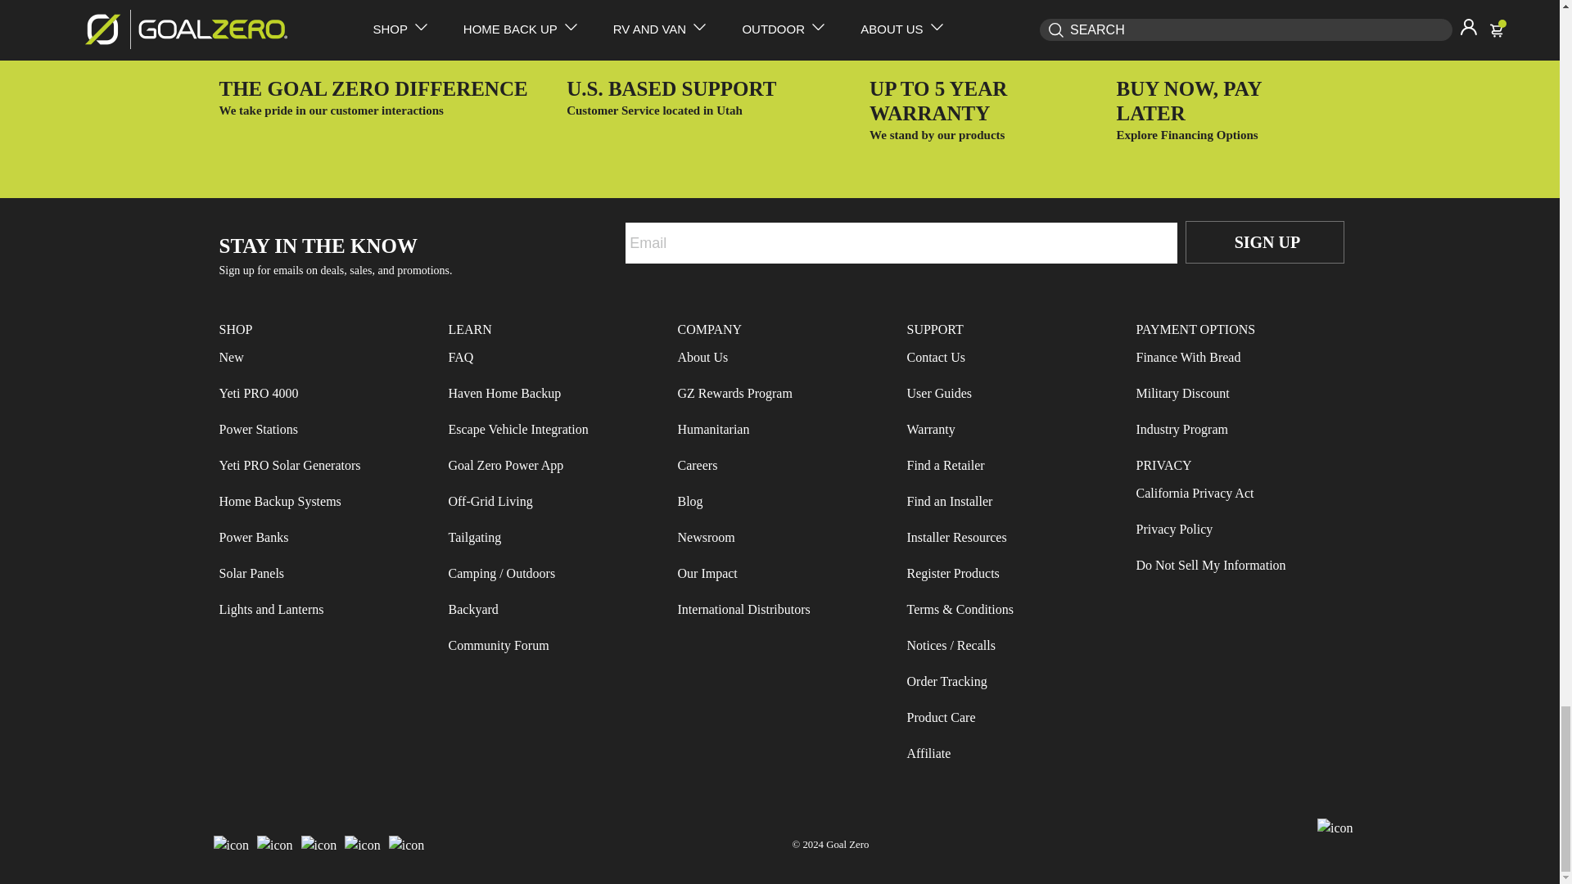 The width and height of the screenshot is (1572, 884). What do you see at coordinates (318, 845) in the screenshot?
I see `Goal Zero on Twitter` at bounding box center [318, 845].